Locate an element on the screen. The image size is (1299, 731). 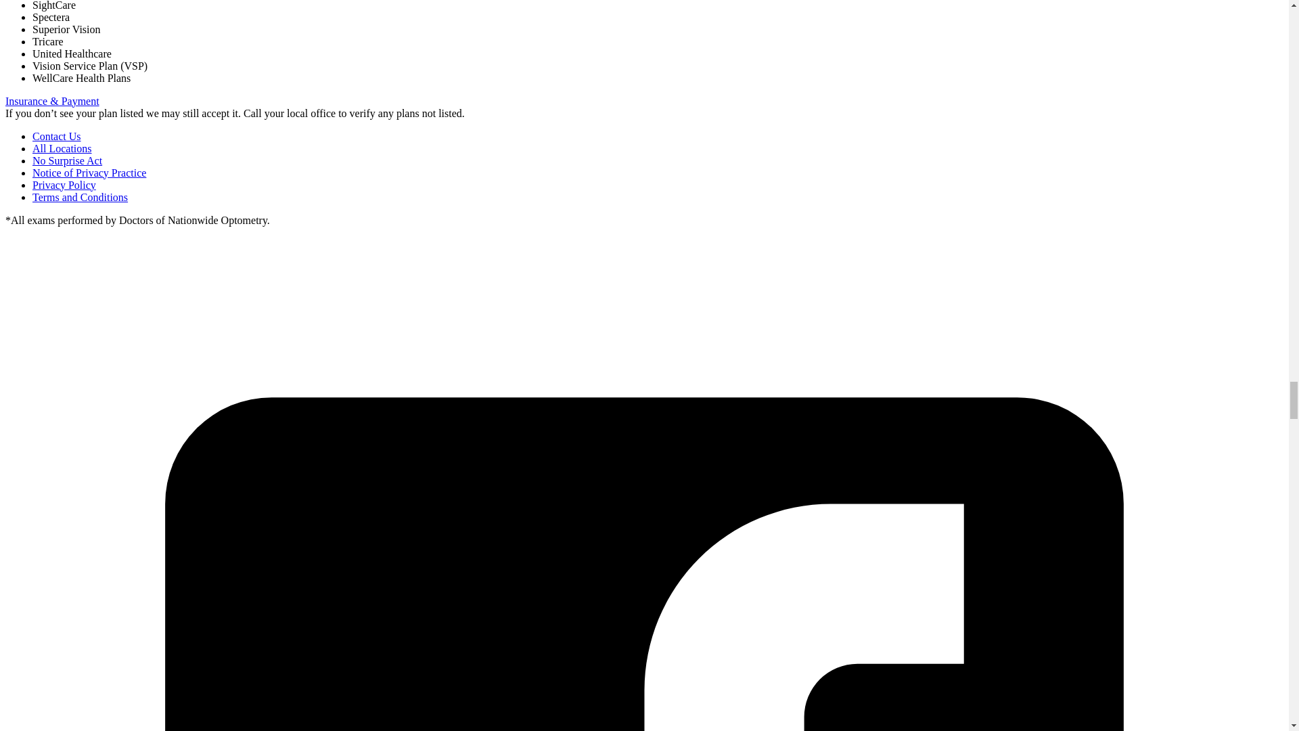
No Surprise Act is located at coordinates (68, 160).